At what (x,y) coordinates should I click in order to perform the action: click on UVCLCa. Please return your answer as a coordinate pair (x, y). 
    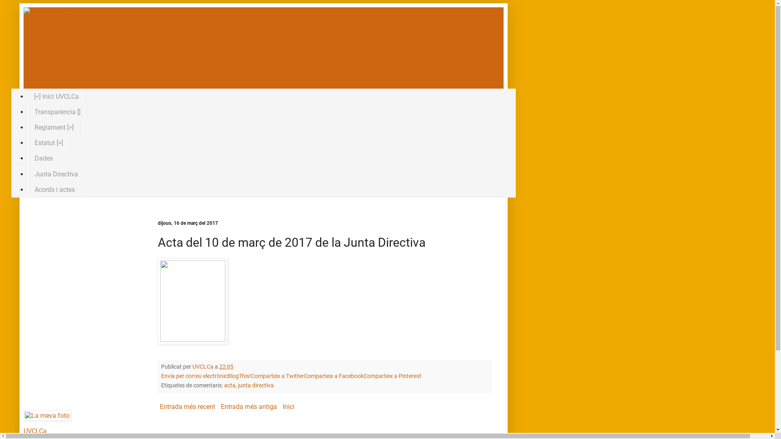
    Looking at the image, I should click on (35, 431).